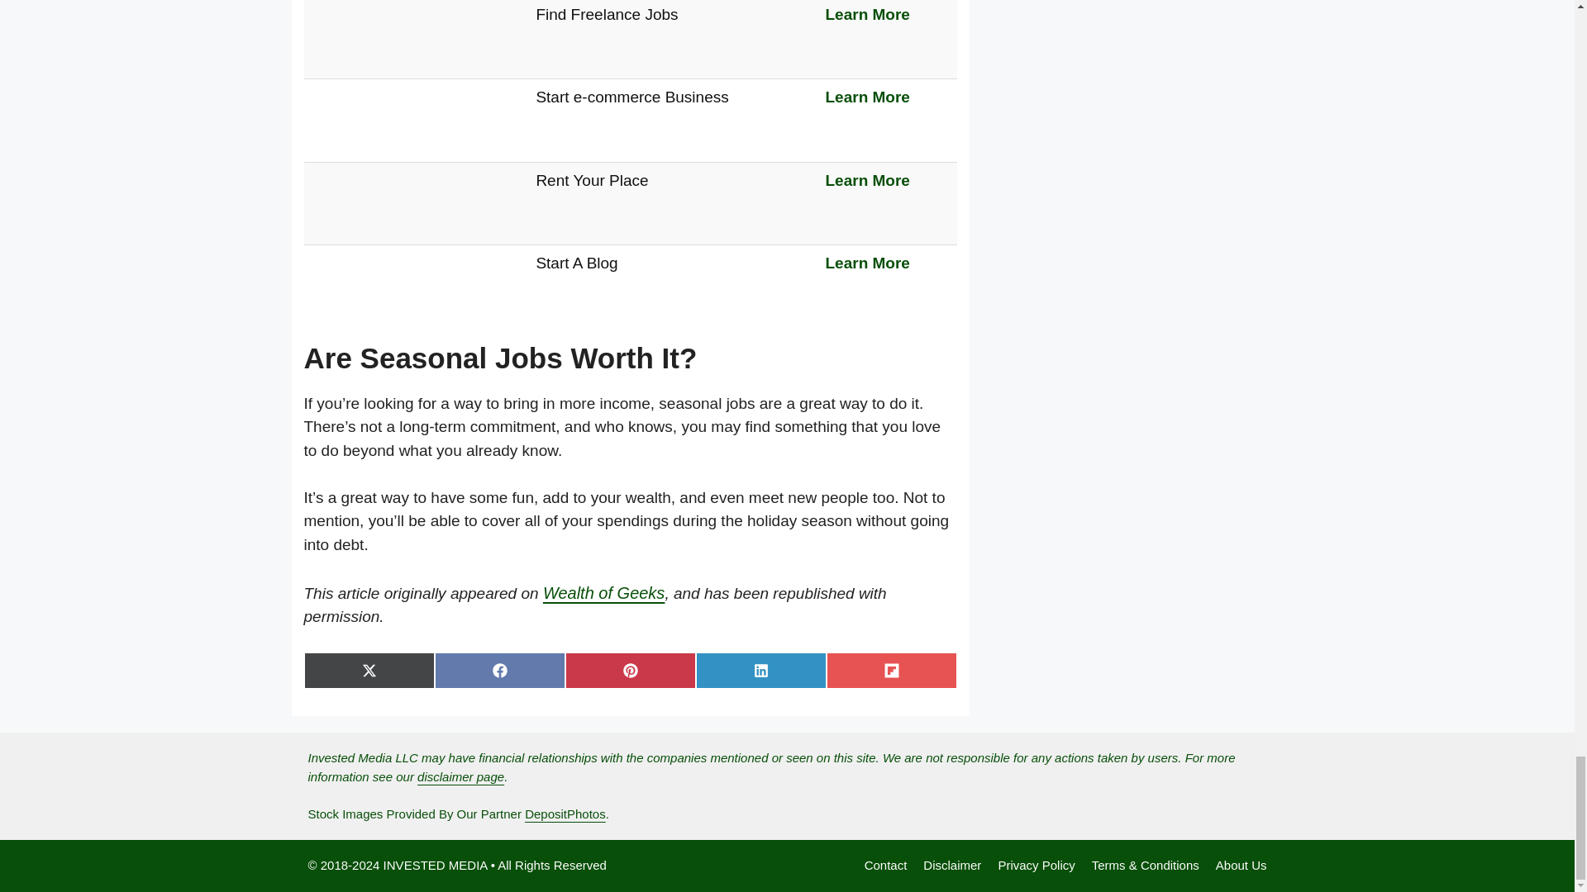  I want to click on 11 Best Seasonal Jobs To Apply For This Holiday Season, so click(373, 59).